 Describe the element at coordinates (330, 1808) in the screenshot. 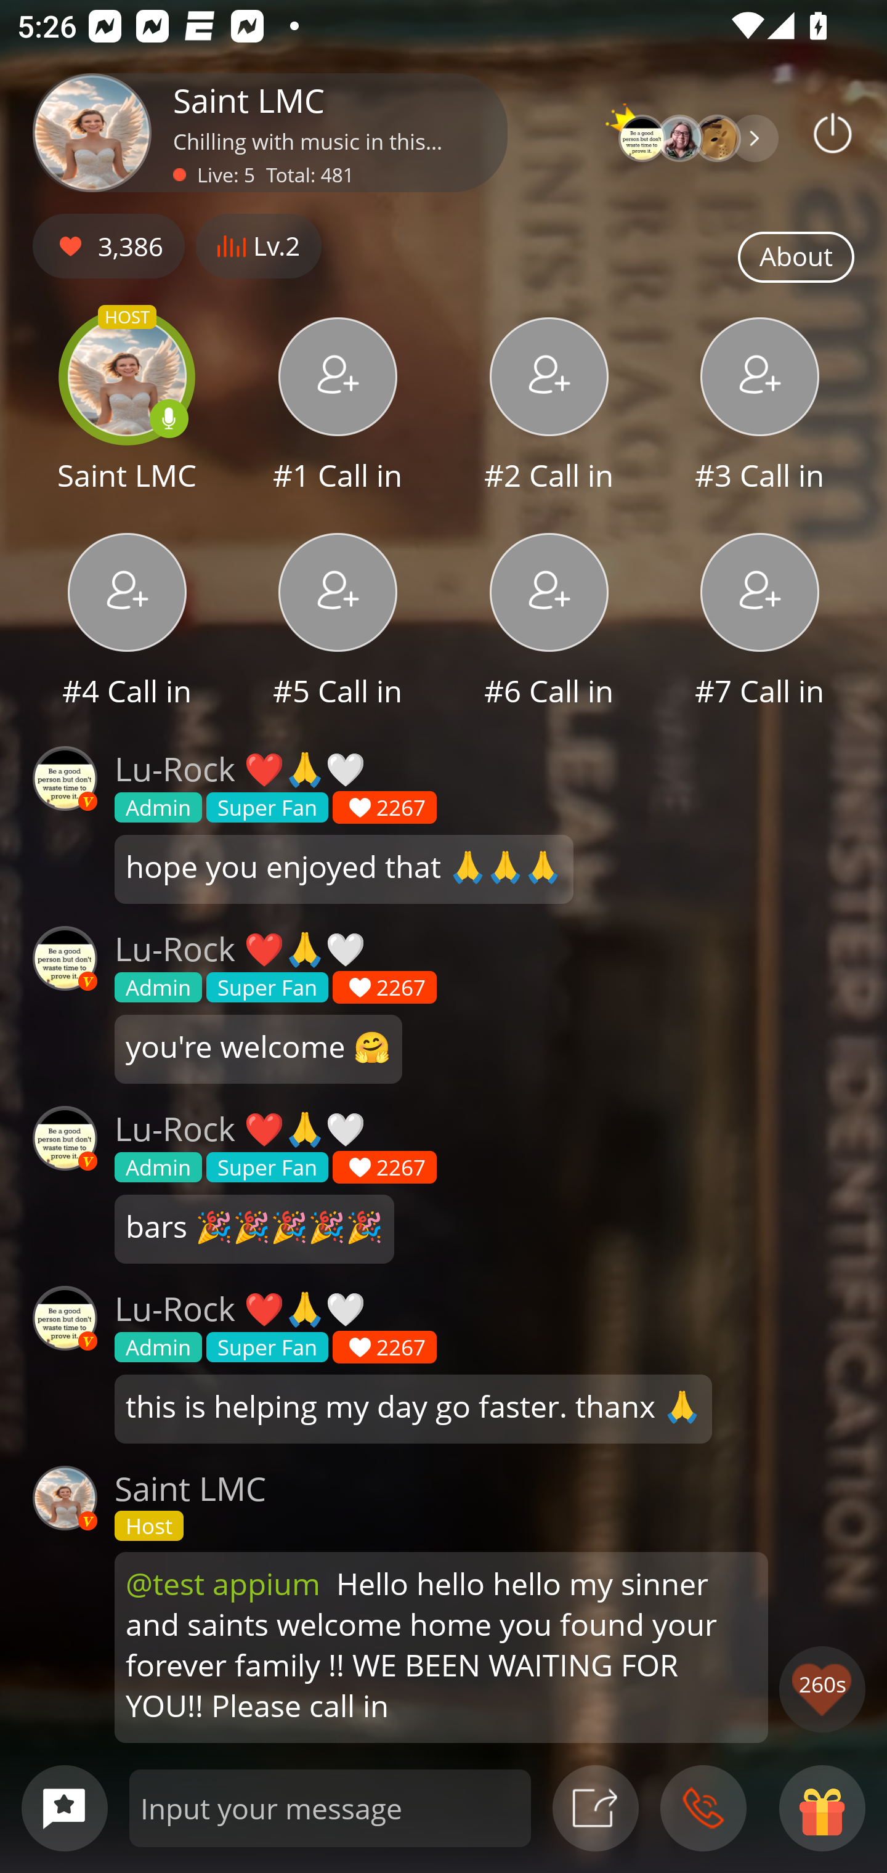

I see `Input your message` at that location.